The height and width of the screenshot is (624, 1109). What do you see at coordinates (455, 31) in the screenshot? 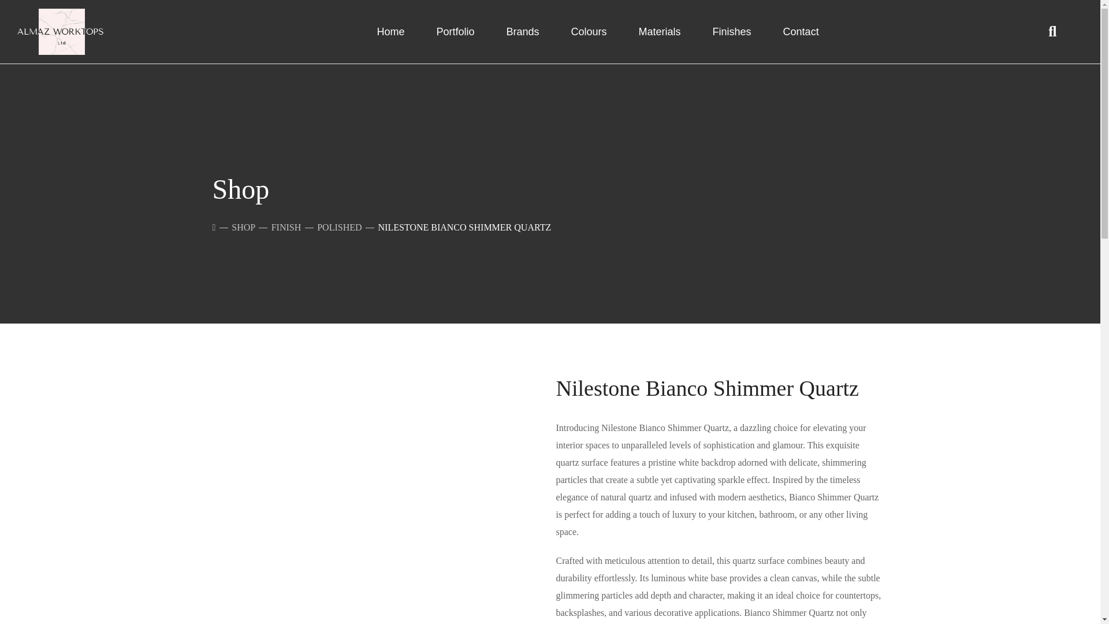
I see `Portfolio` at bounding box center [455, 31].